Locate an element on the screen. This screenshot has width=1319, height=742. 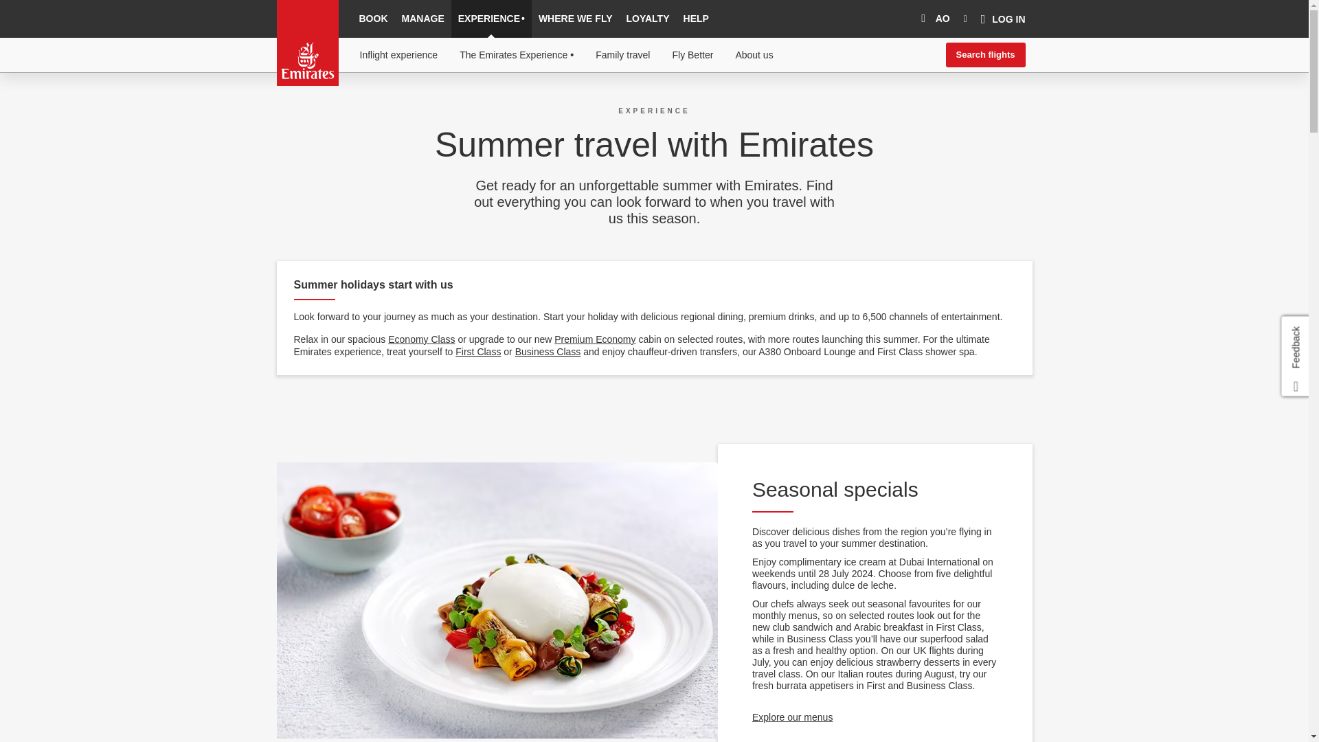
Search flights is located at coordinates (985, 55).